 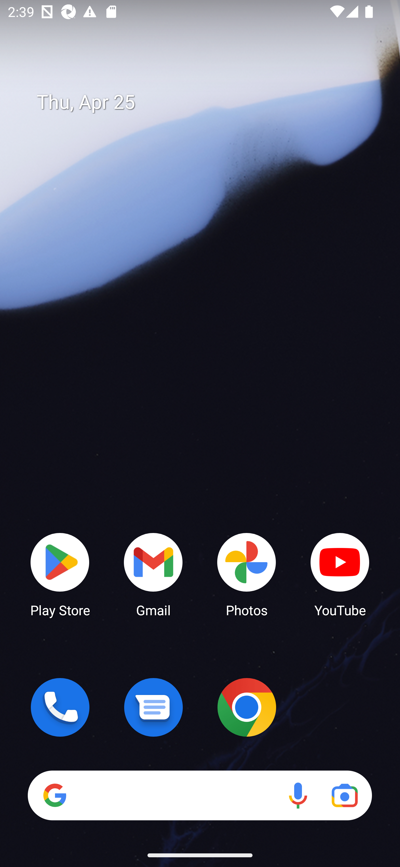 I want to click on Play Store, so click(x=60, y=574).